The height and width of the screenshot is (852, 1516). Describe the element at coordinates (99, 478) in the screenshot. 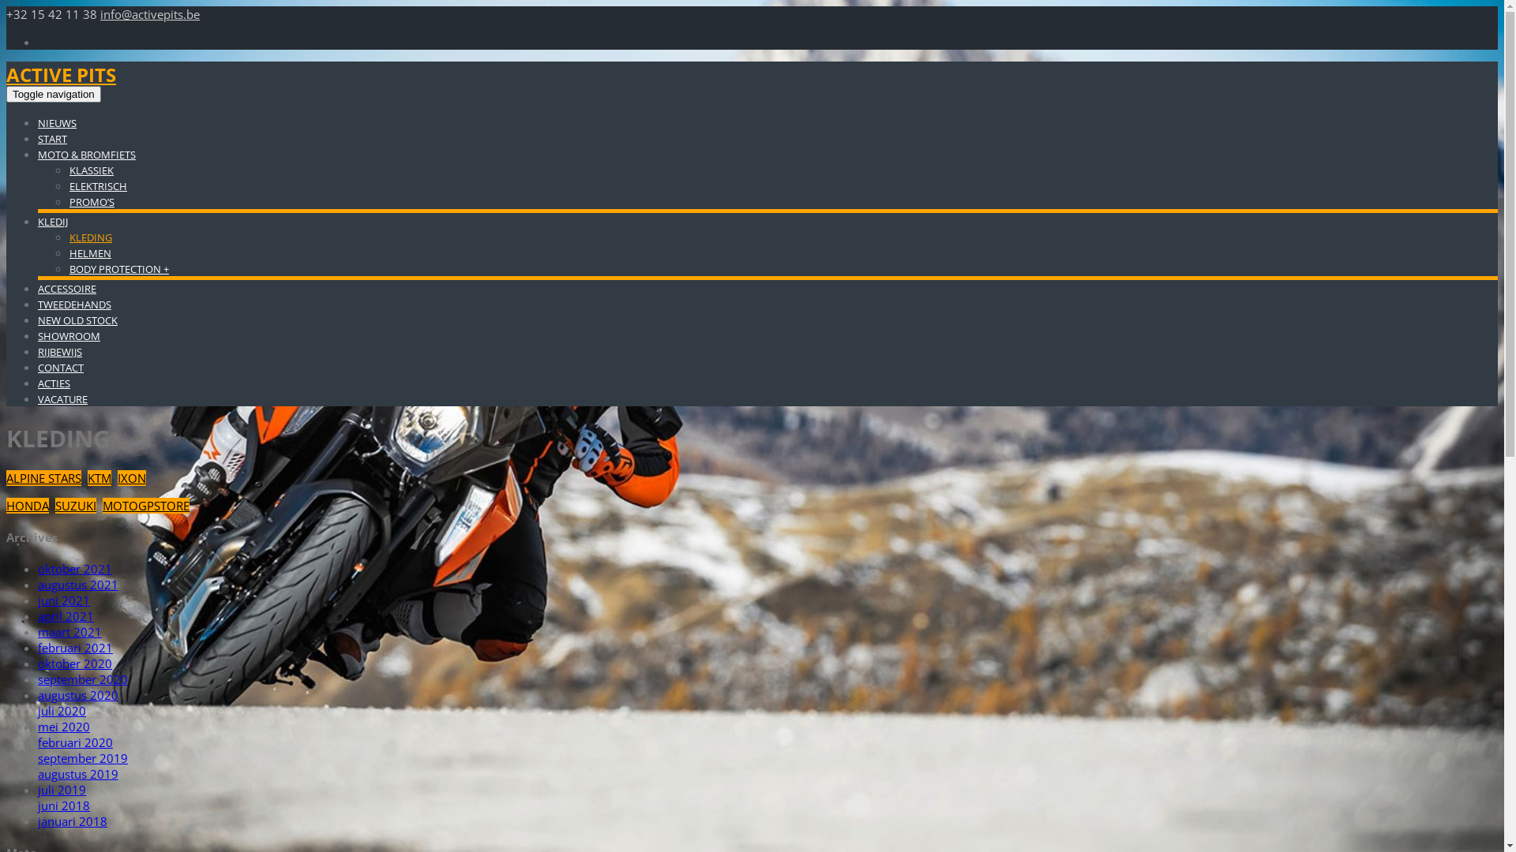

I see `KTM` at that location.